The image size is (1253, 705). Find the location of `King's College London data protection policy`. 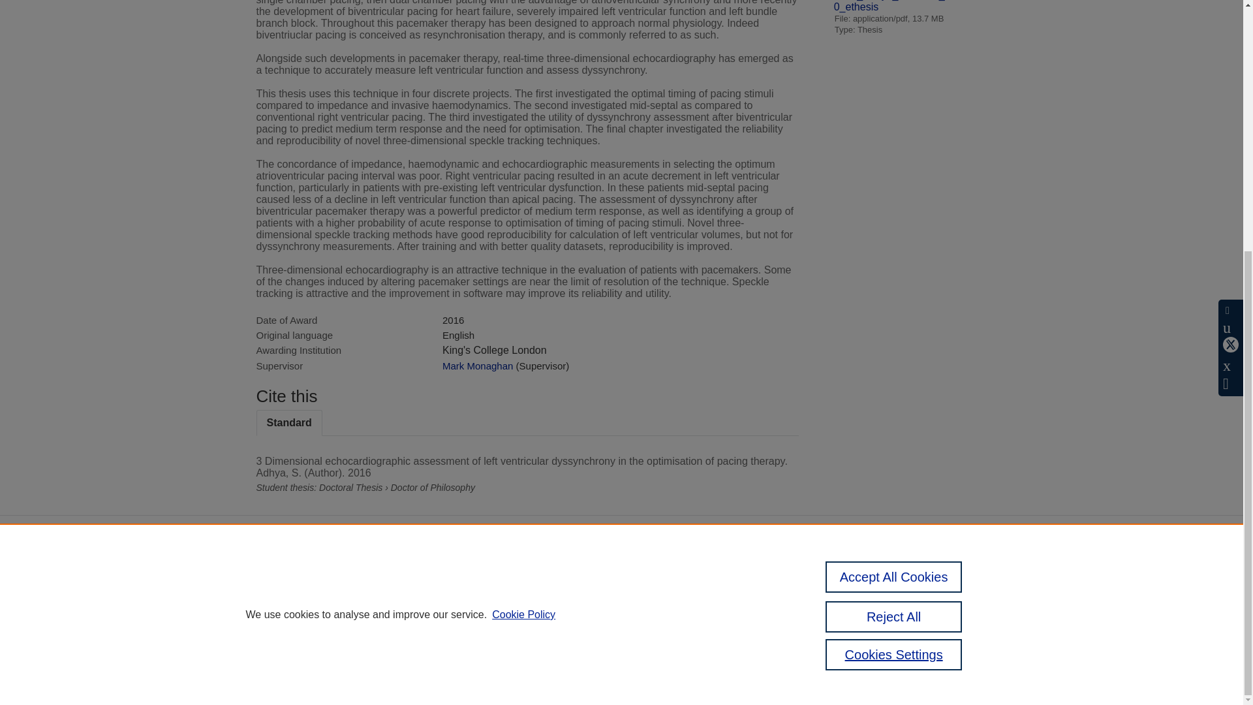

King's College London data protection policy is located at coordinates (923, 585).